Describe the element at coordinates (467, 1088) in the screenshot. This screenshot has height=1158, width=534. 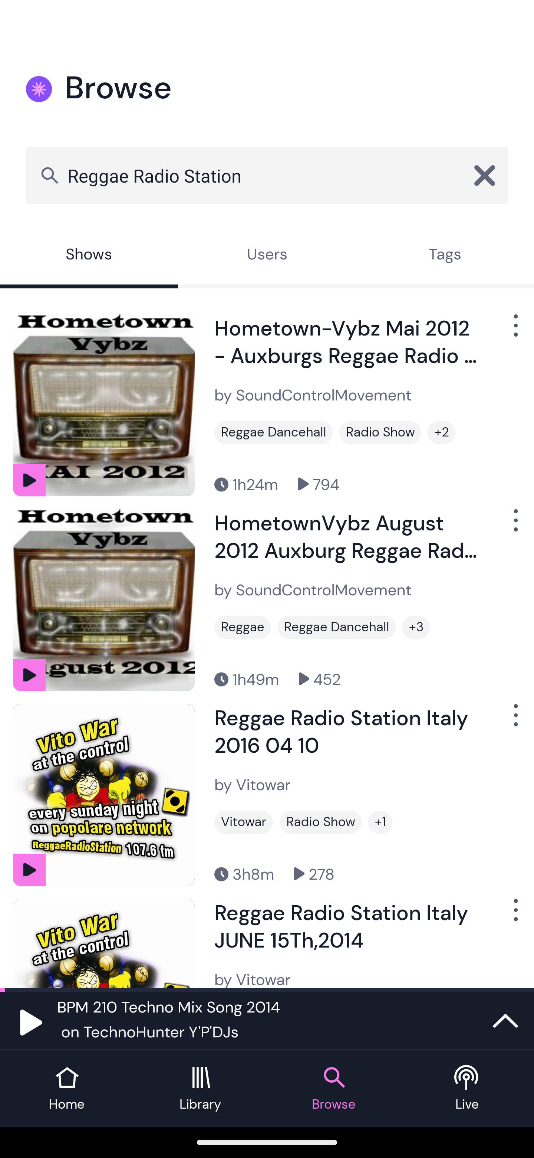
I see `Live tab Live` at that location.